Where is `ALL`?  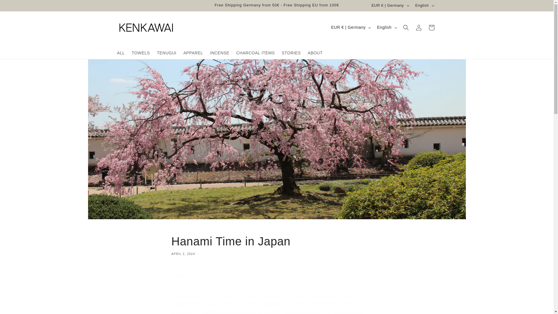
ALL is located at coordinates (141, 52).